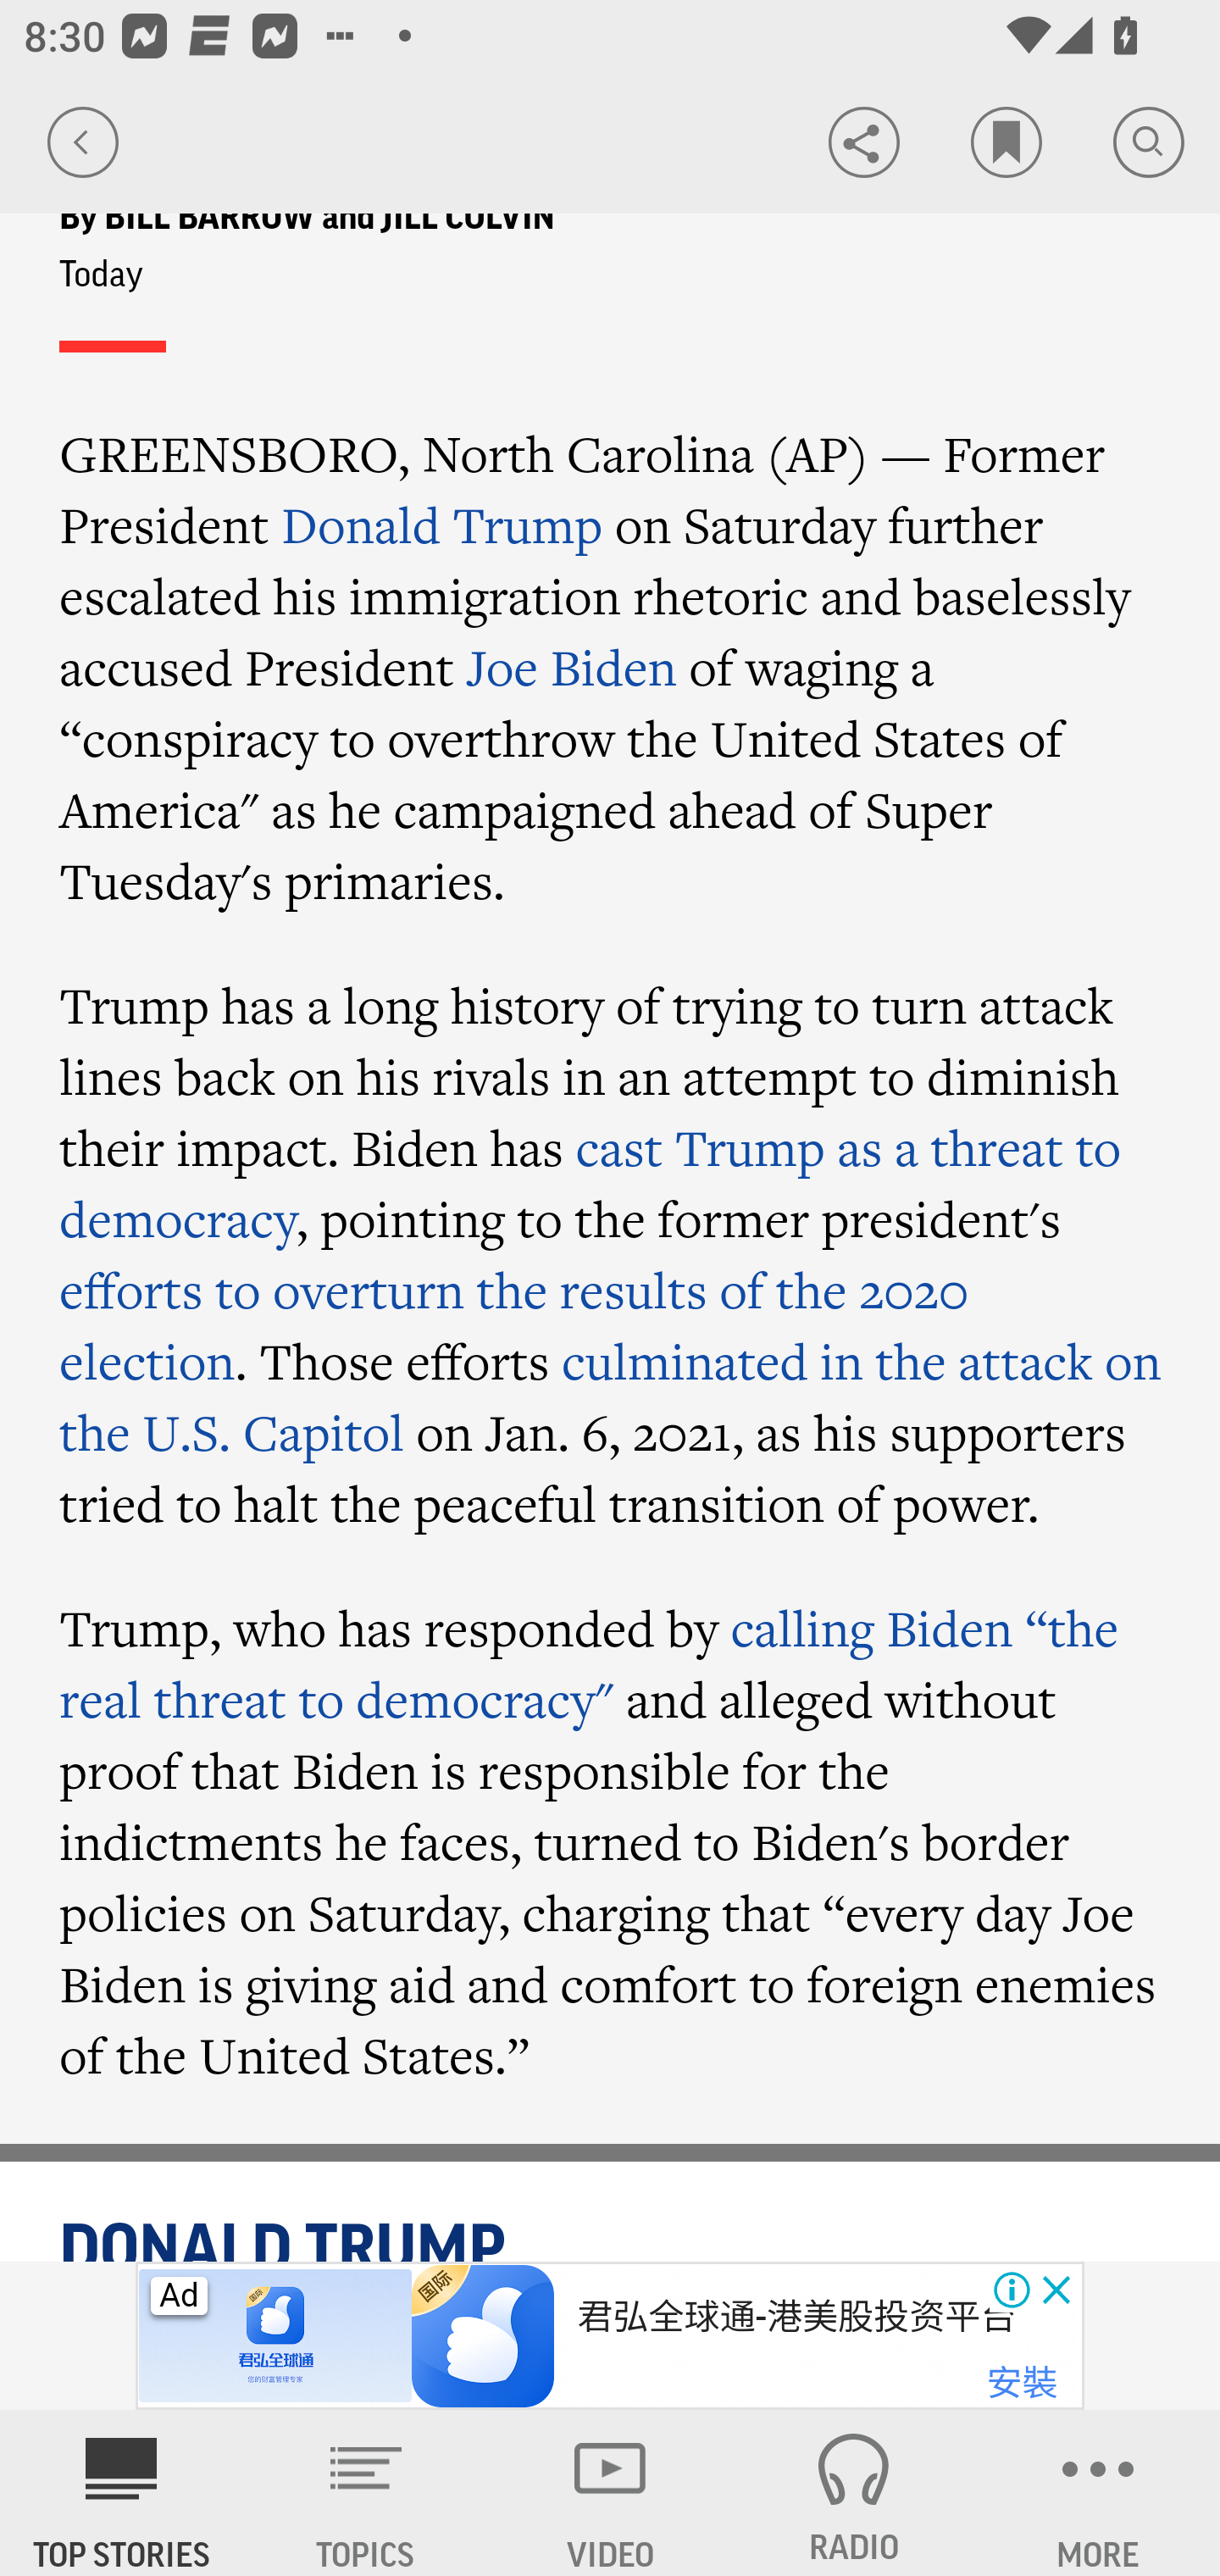  Describe the element at coordinates (366, 2493) in the screenshot. I see `TOPICS` at that location.